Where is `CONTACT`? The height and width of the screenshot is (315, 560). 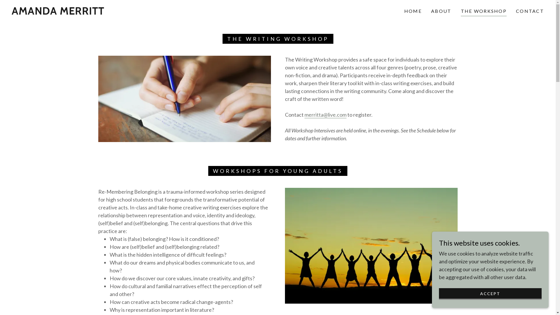
CONTACT is located at coordinates (530, 11).